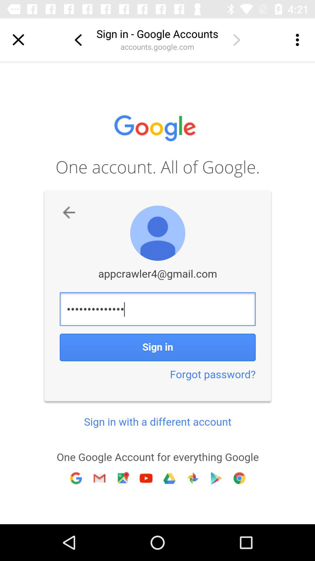 The image size is (315, 561). Describe the element at coordinates (297, 40) in the screenshot. I see `more options` at that location.